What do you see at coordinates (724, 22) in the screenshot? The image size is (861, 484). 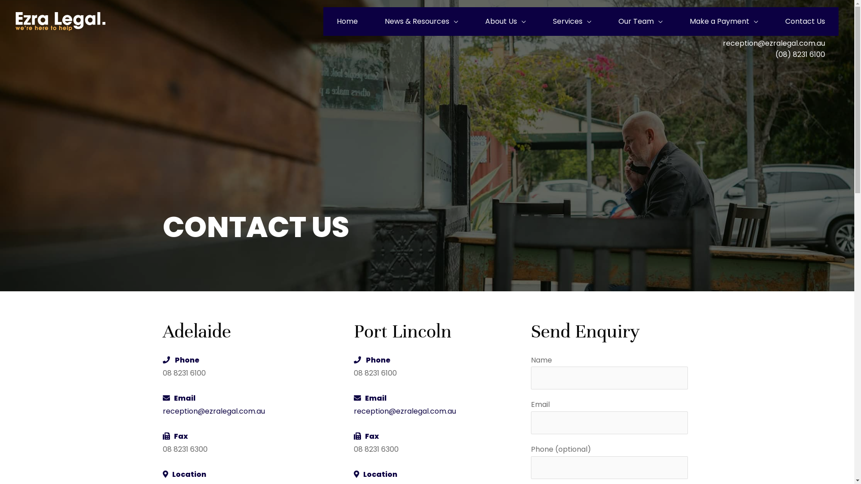 I see `Make a Payment` at bounding box center [724, 22].